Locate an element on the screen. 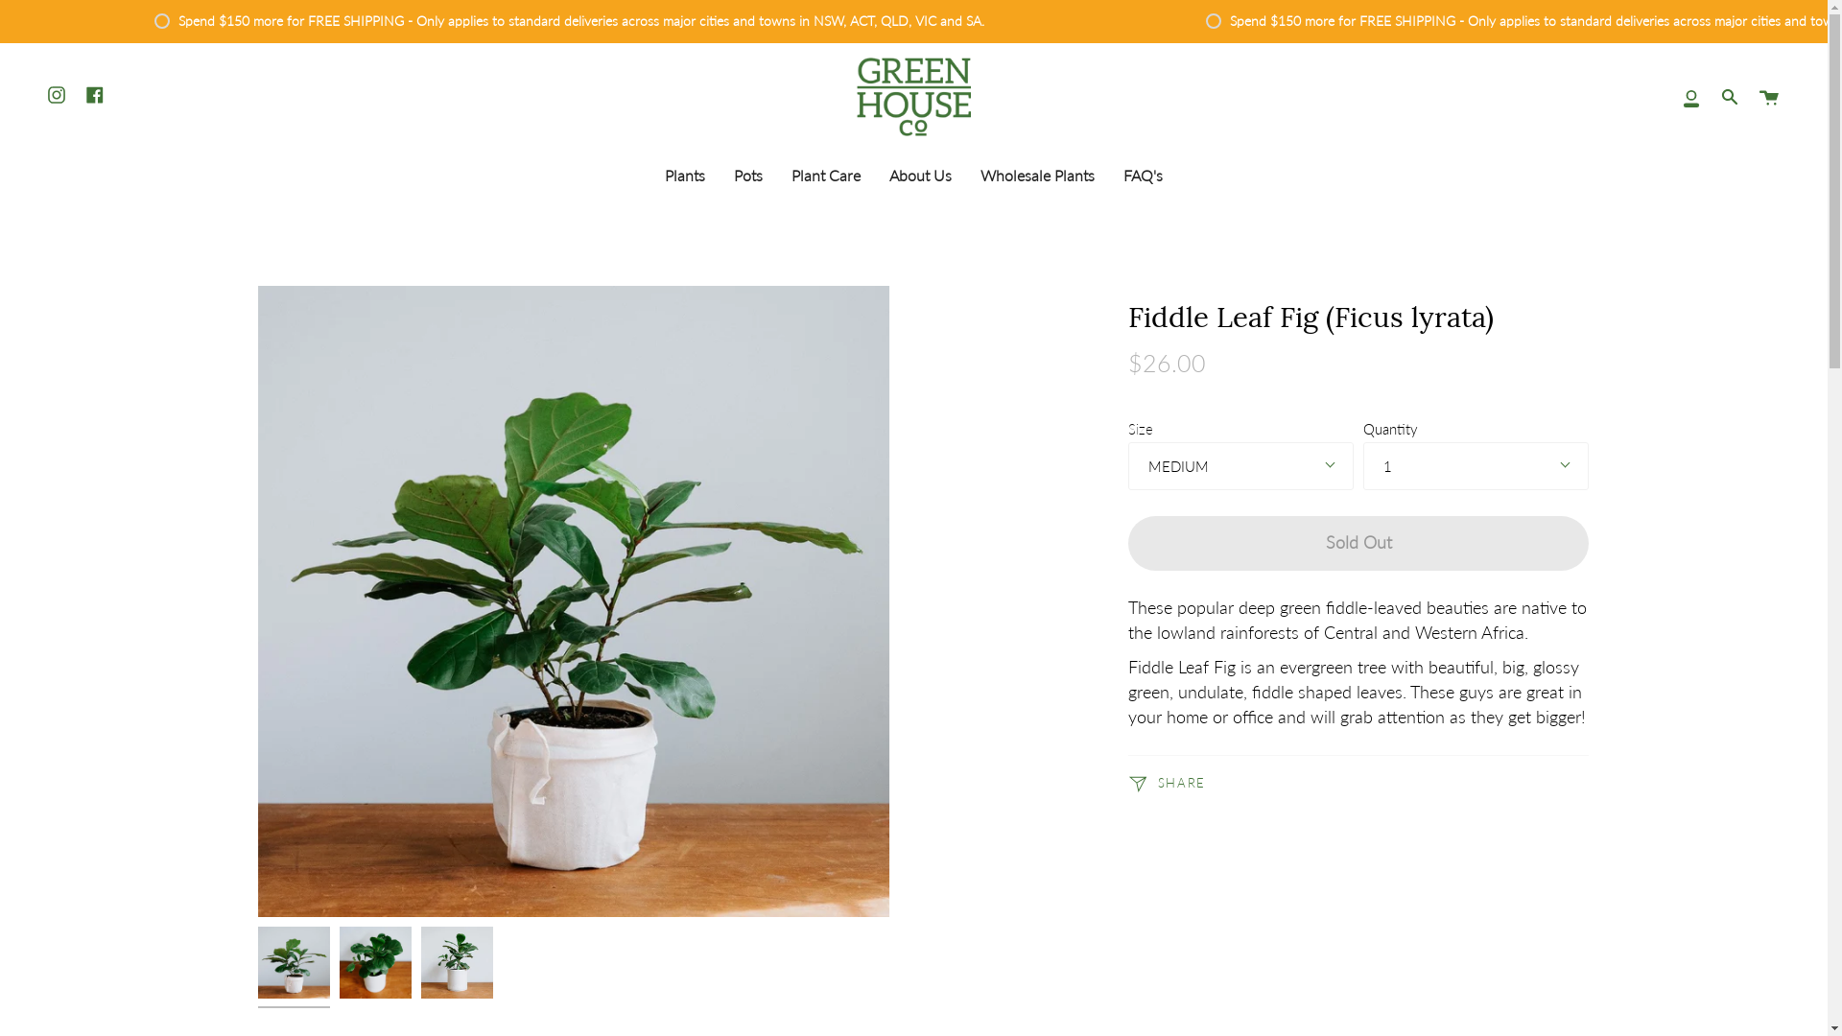 This screenshot has height=1036, width=1842. MEDIUM is located at coordinates (1241, 466).